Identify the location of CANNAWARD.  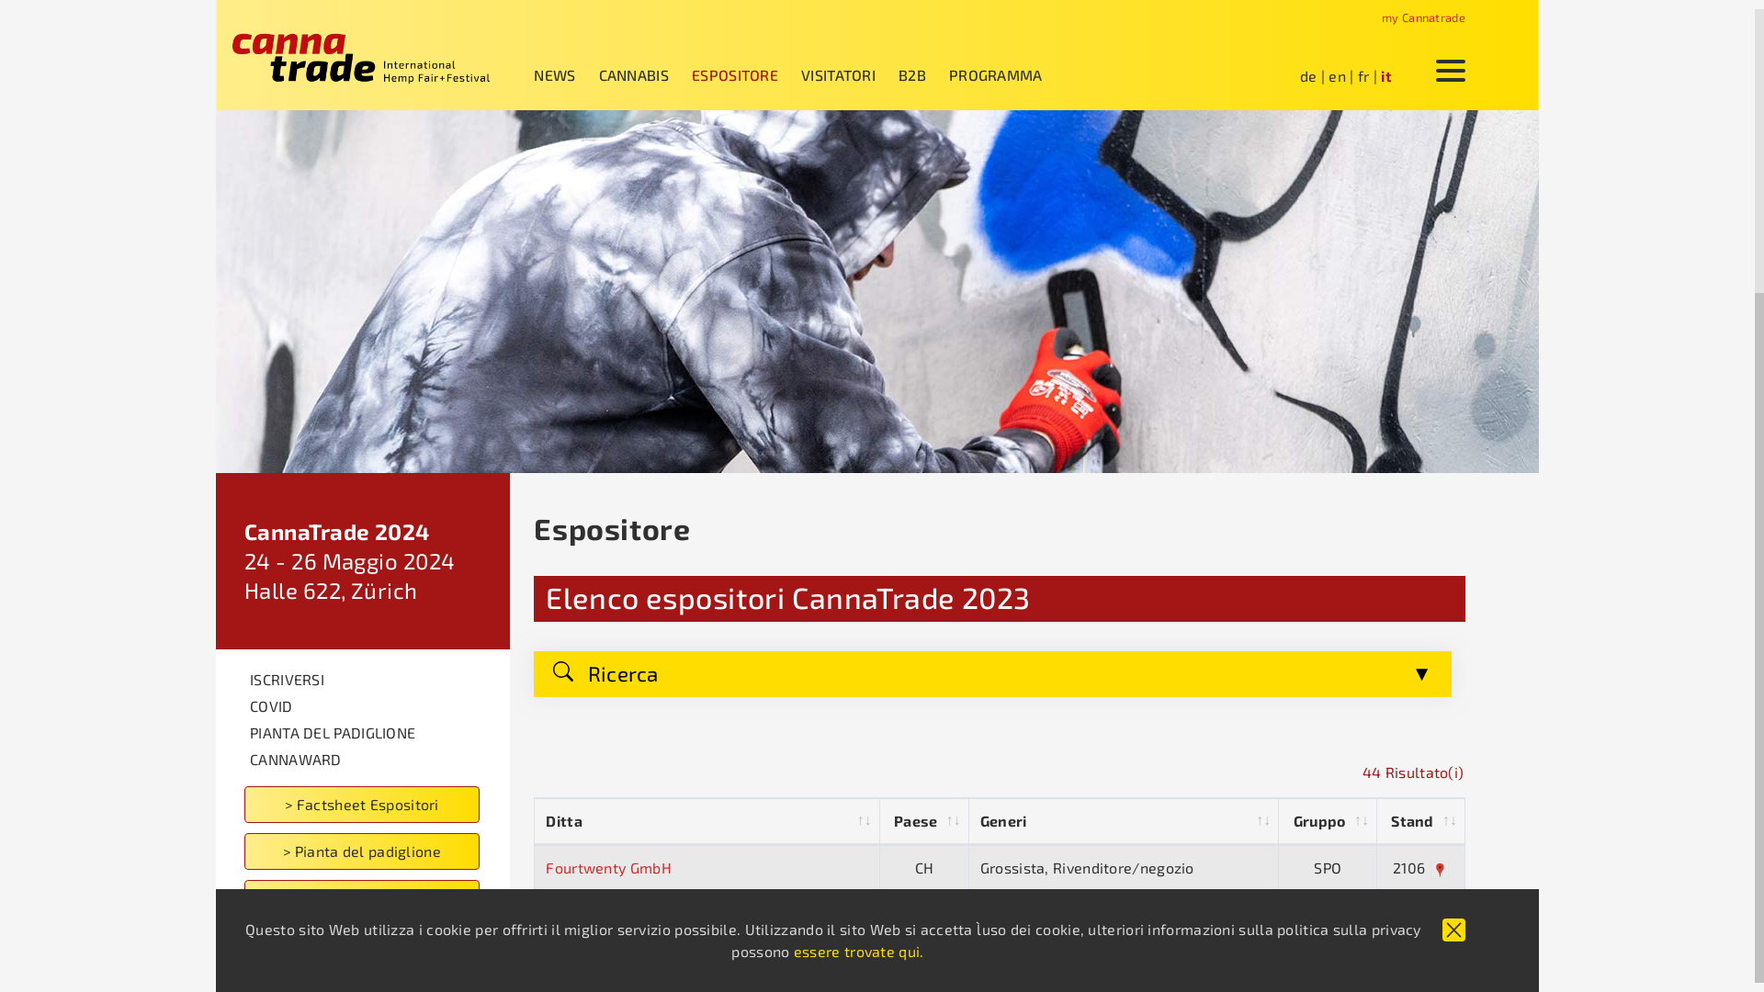
(373, 759).